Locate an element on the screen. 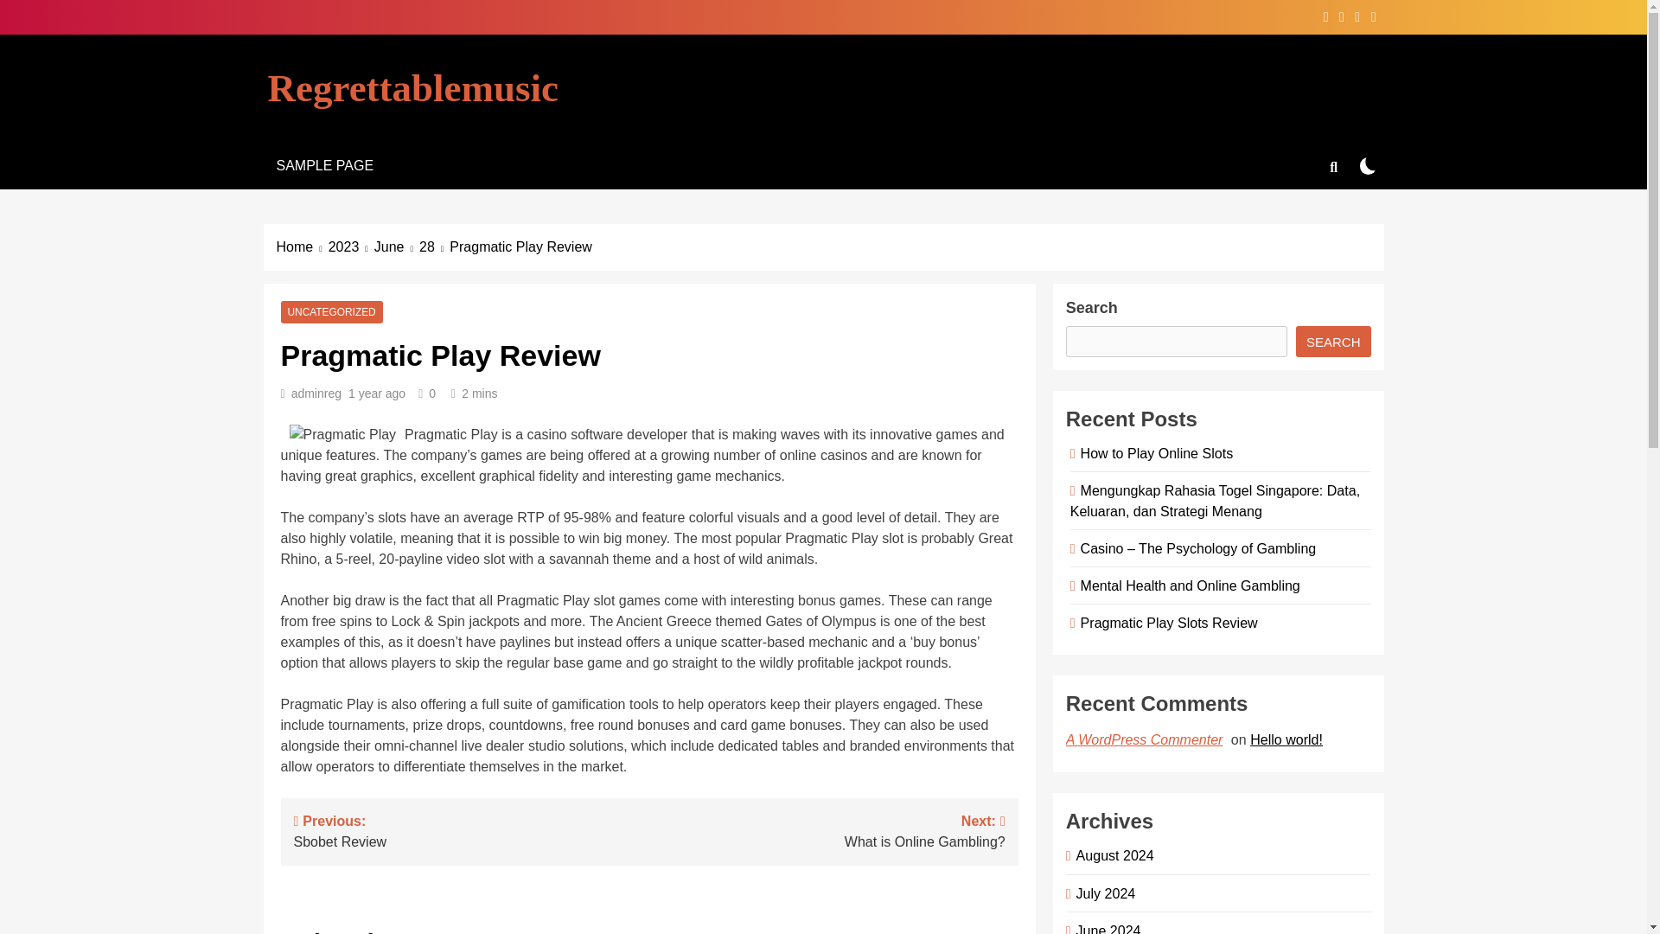  28 is located at coordinates (1105, 929).